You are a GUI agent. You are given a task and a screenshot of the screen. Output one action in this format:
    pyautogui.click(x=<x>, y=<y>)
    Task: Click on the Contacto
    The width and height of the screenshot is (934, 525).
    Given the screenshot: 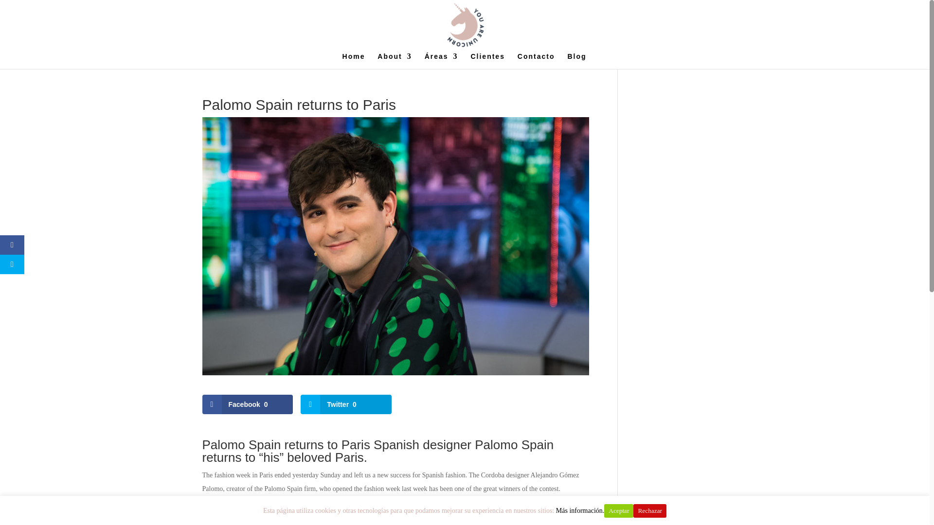 What is the action you would take?
    pyautogui.click(x=536, y=61)
    